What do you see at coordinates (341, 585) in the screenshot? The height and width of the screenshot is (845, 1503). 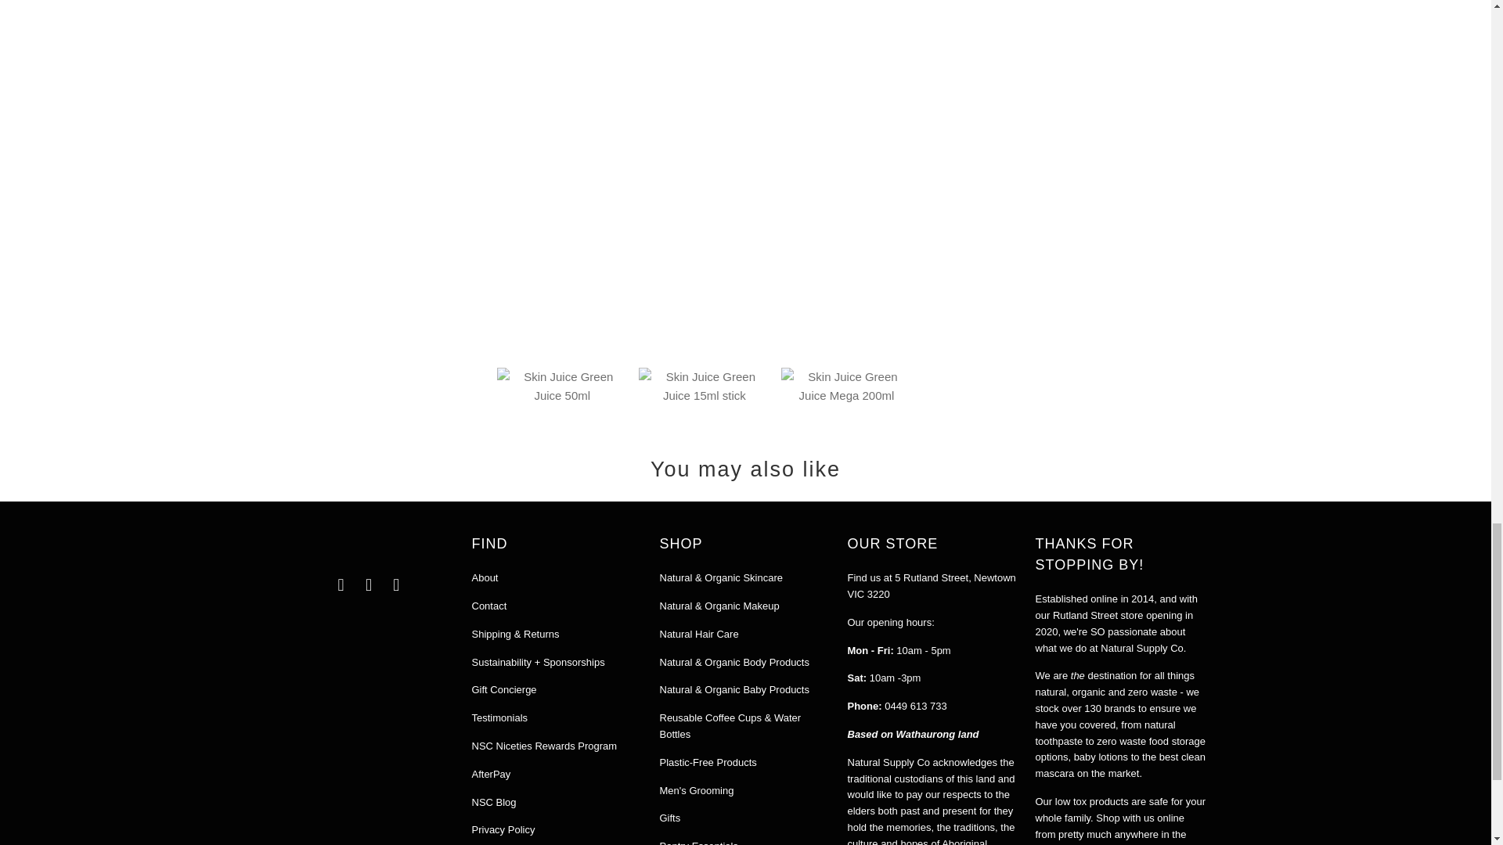 I see `Natural Supply Co on Facebook` at bounding box center [341, 585].